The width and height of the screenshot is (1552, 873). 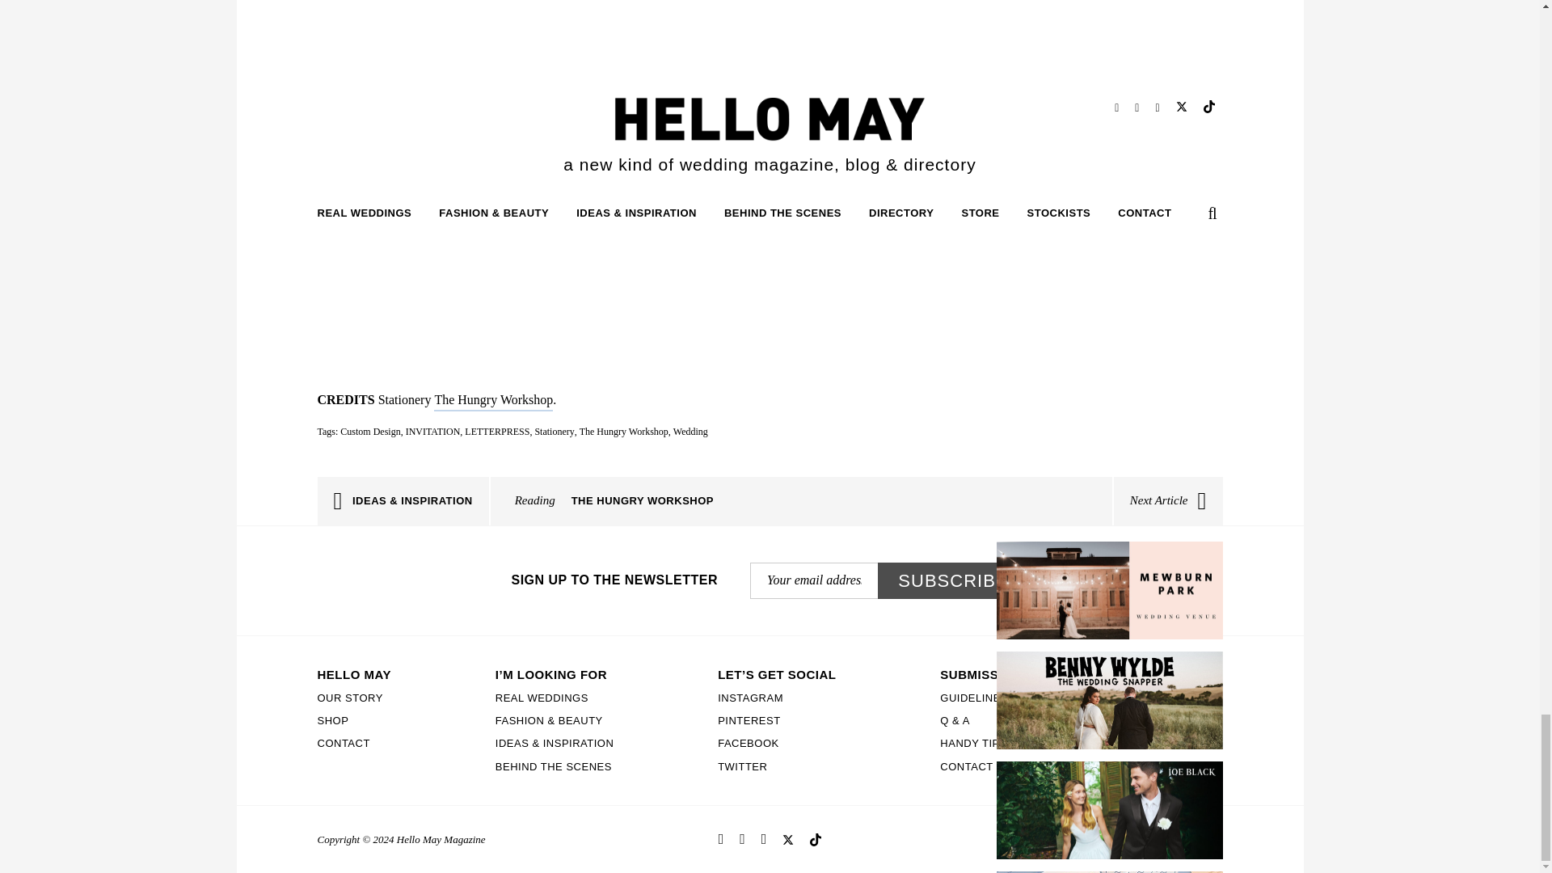 What do you see at coordinates (624, 432) in the screenshot?
I see `The Hungry Workshop` at bounding box center [624, 432].